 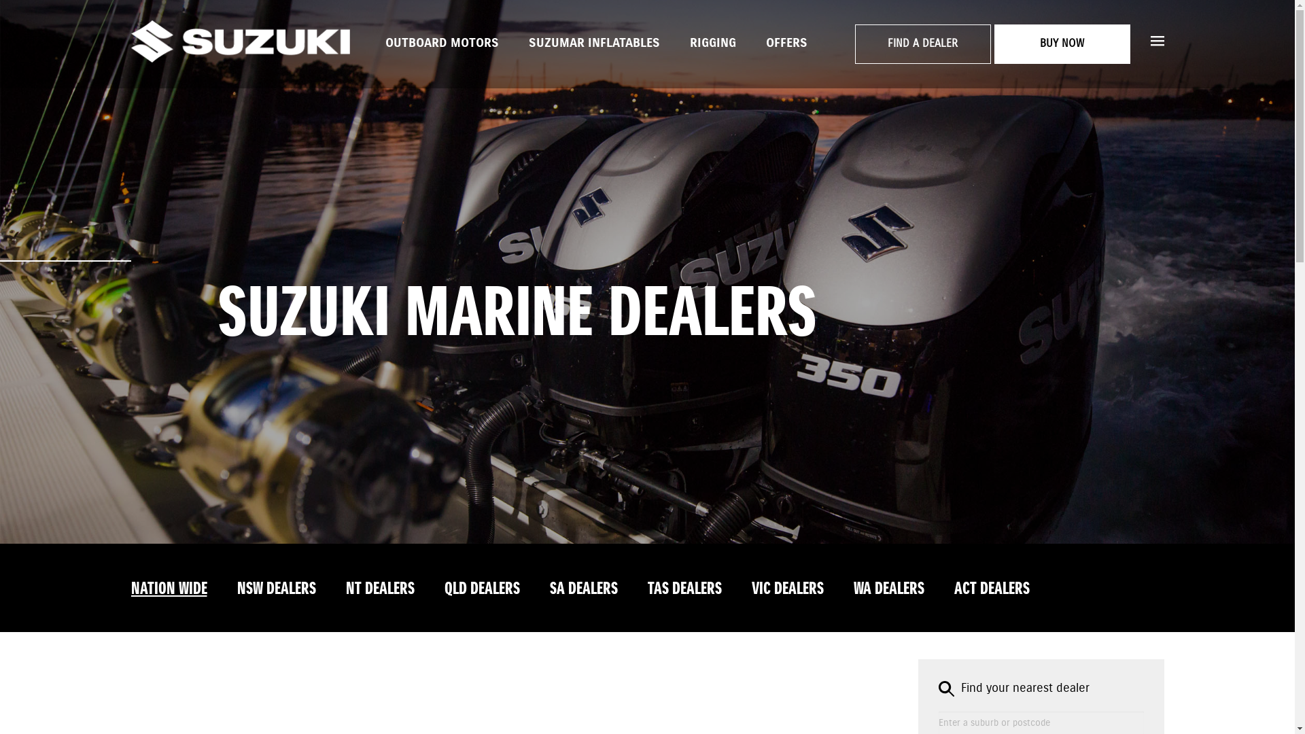 What do you see at coordinates (992, 589) in the screenshot?
I see `ACT DEALERS` at bounding box center [992, 589].